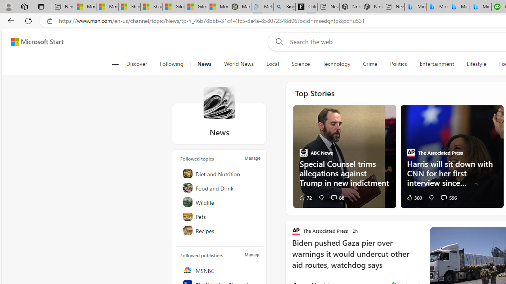 Image resolution: width=506 pixels, height=284 pixels. I want to click on Science, so click(300, 64).